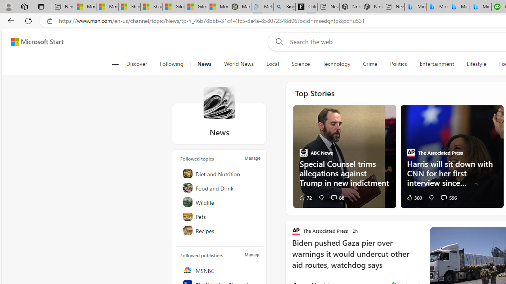 Image resolution: width=506 pixels, height=284 pixels. I want to click on Science, so click(300, 64).